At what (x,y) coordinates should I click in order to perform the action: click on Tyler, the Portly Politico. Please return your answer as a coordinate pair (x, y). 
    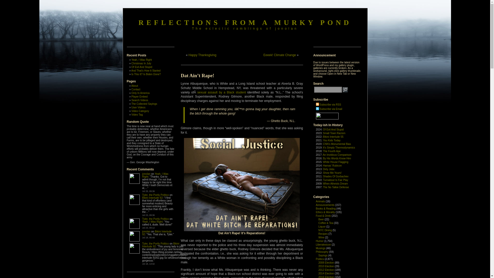
    Looking at the image, I should click on (155, 244).